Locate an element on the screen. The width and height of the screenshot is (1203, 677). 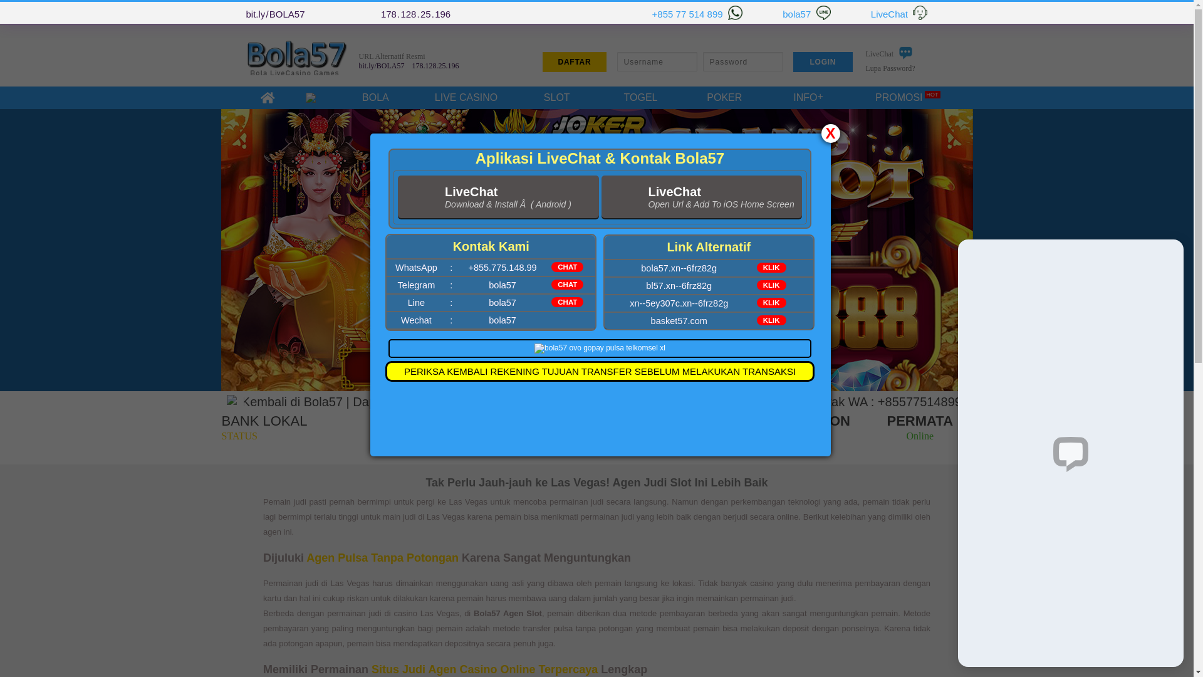
Agen Pulsa Tanpa Potongan is located at coordinates (382, 558).